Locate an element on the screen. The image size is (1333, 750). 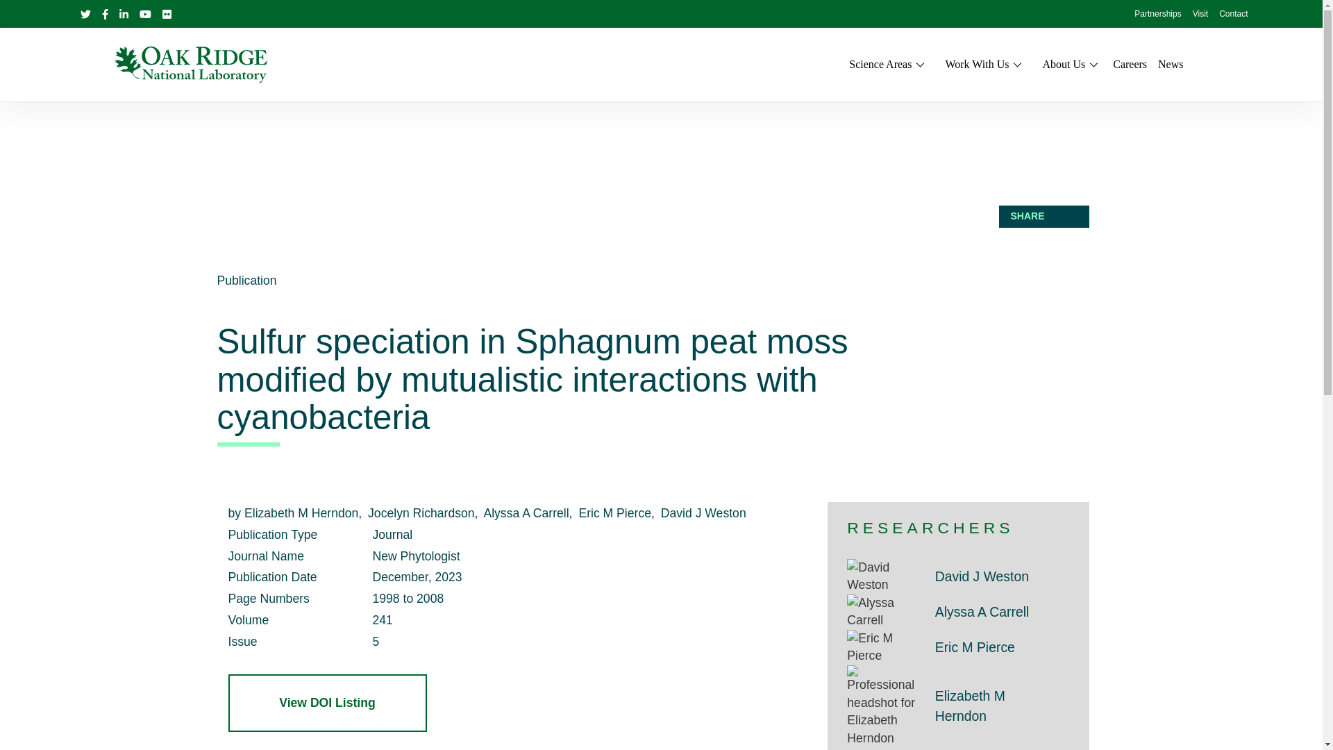
Partnerships is located at coordinates (1157, 15).